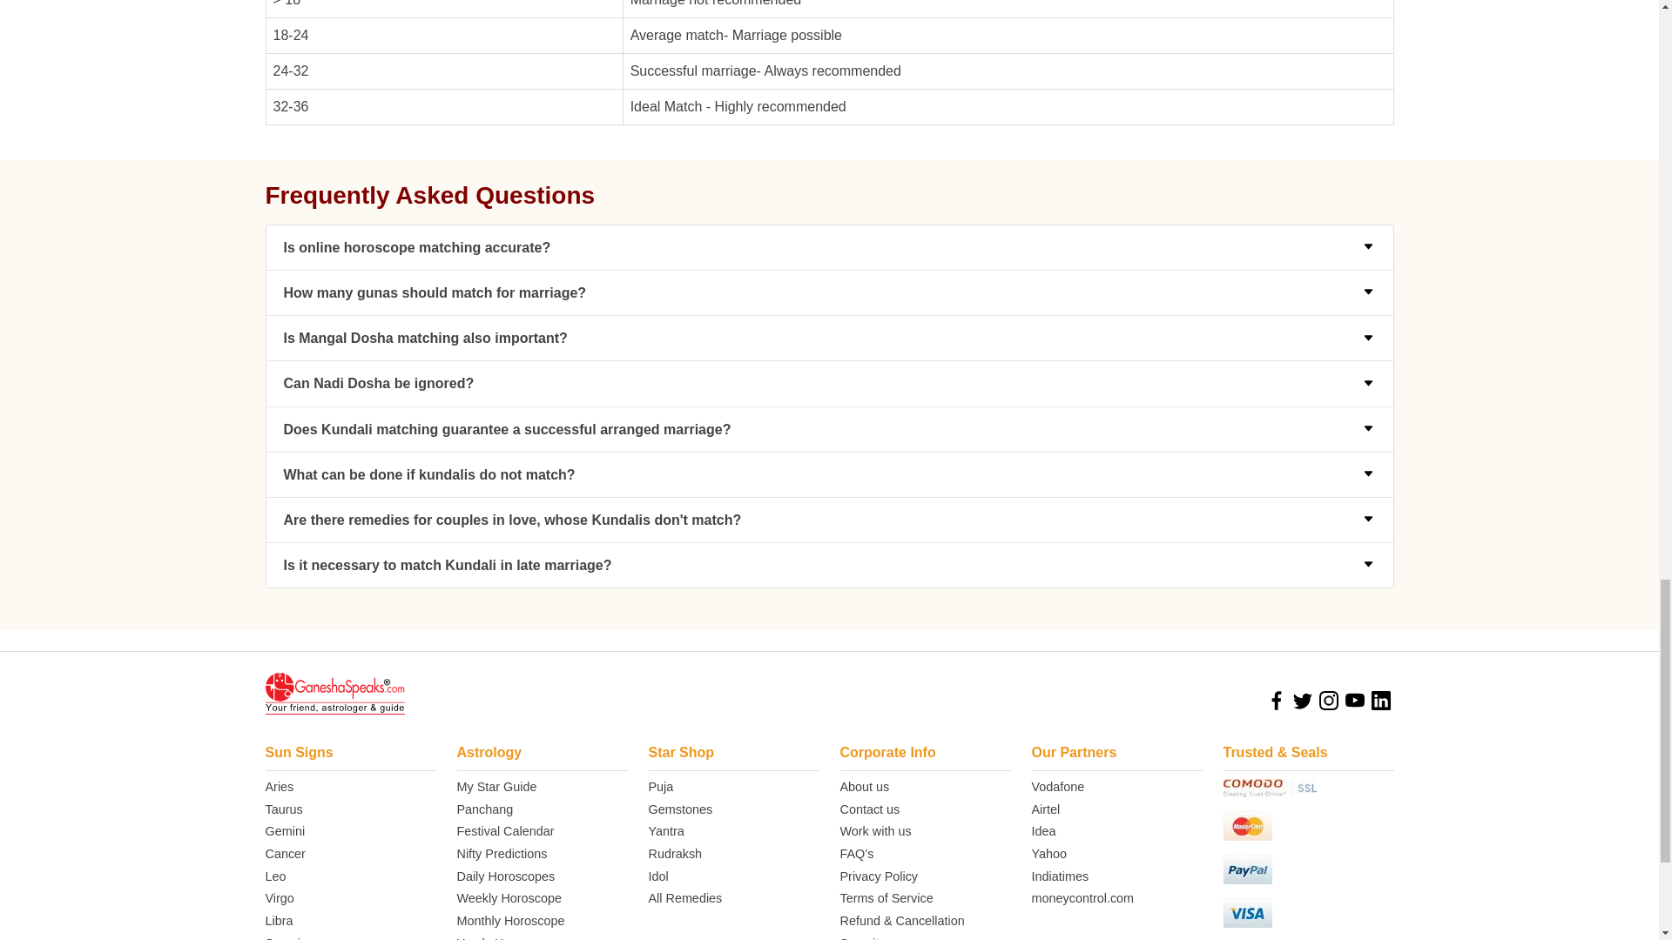 The height and width of the screenshot is (940, 1672). Describe the element at coordinates (1275, 700) in the screenshot. I see `facebook` at that location.